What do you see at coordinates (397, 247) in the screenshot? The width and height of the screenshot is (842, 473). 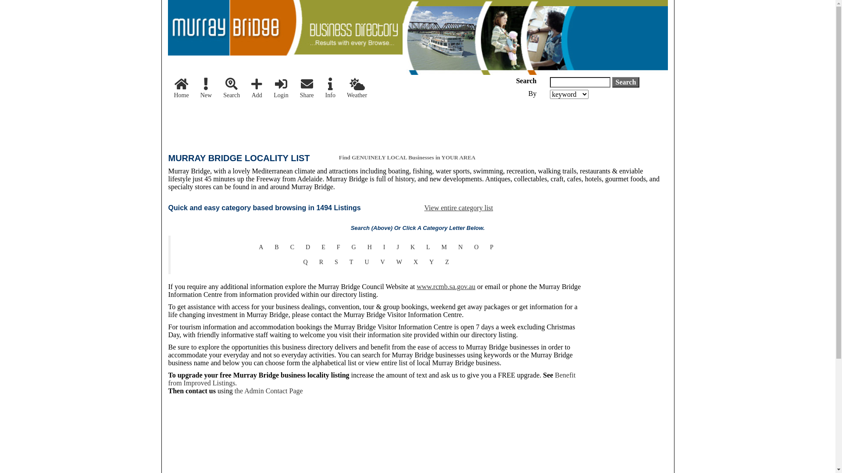 I see `J` at bounding box center [397, 247].